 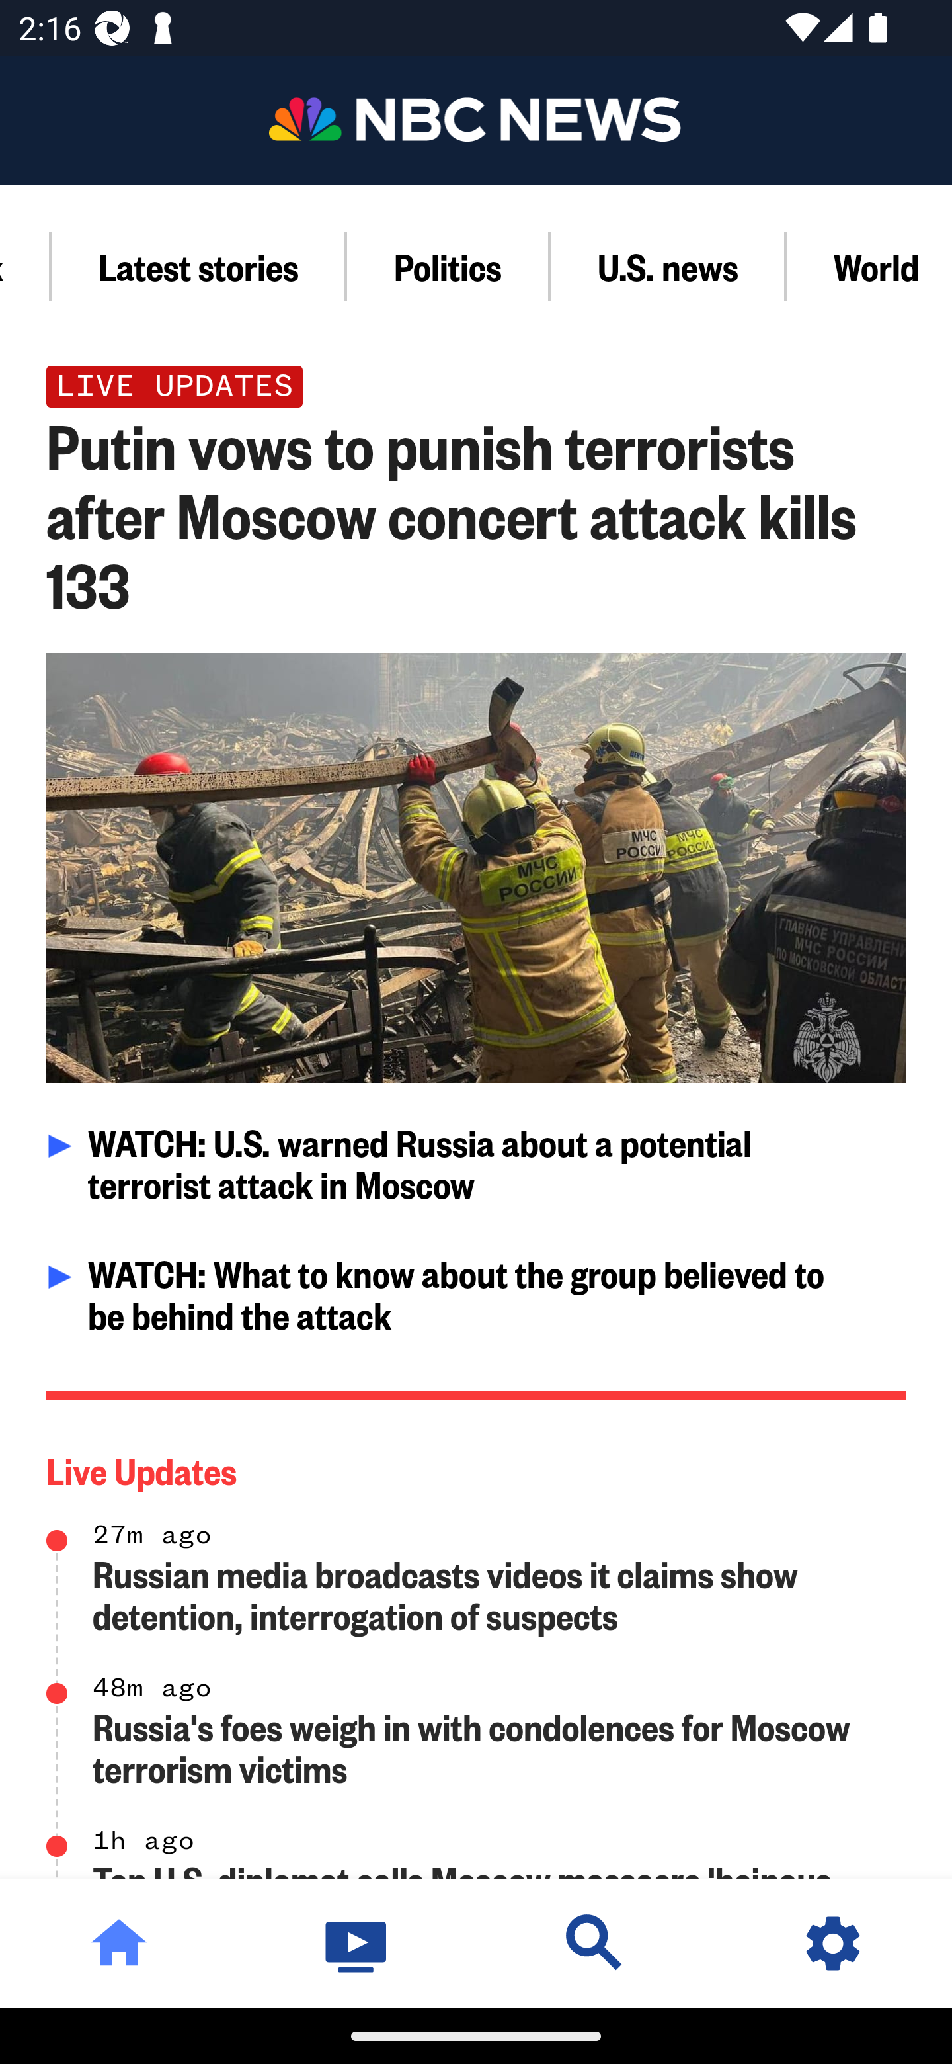 What do you see at coordinates (199, 266) in the screenshot?
I see `Latest stories Section,Latest stories` at bounding box center [199, 266].